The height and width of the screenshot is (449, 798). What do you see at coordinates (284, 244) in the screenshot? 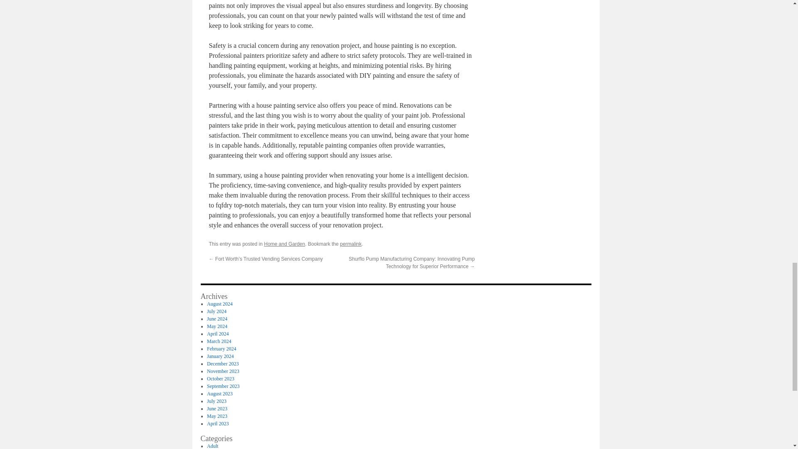
I see `Home and Garden` at bounding box center [284, 244].